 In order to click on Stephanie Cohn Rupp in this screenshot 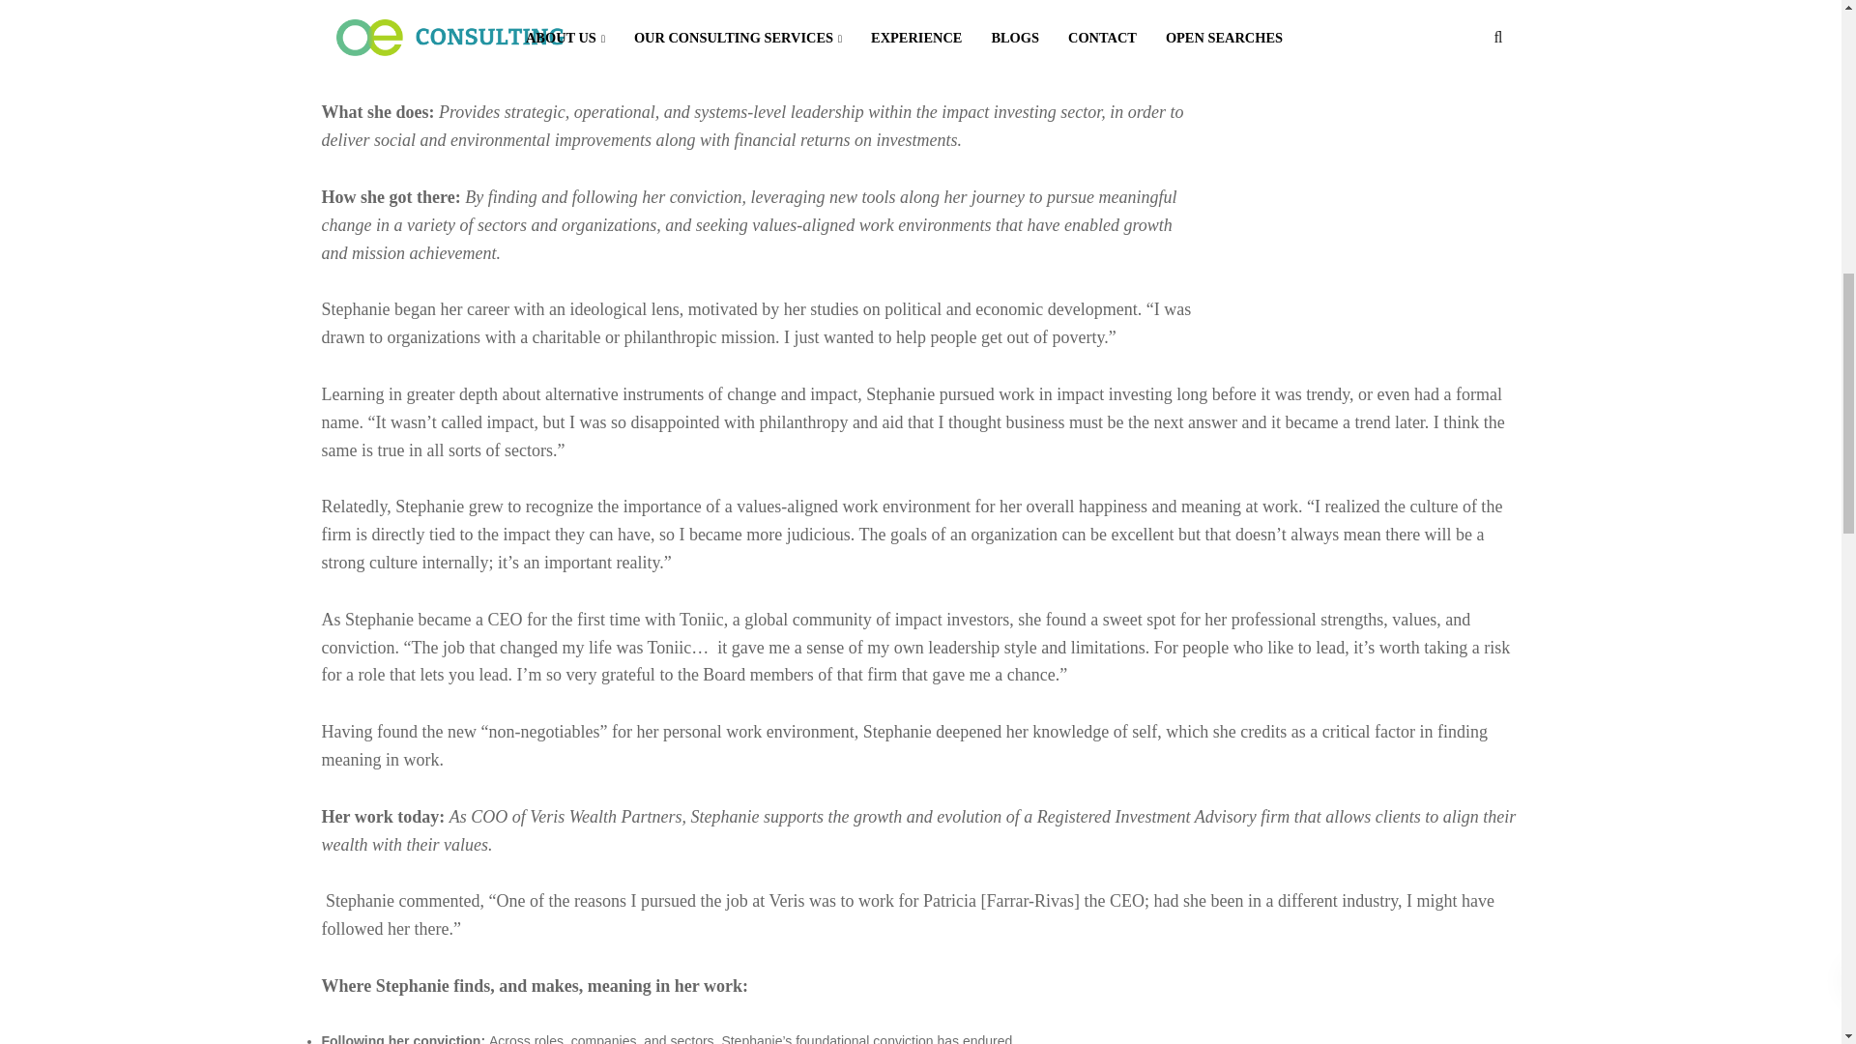, I will do `click(848, 10)`.